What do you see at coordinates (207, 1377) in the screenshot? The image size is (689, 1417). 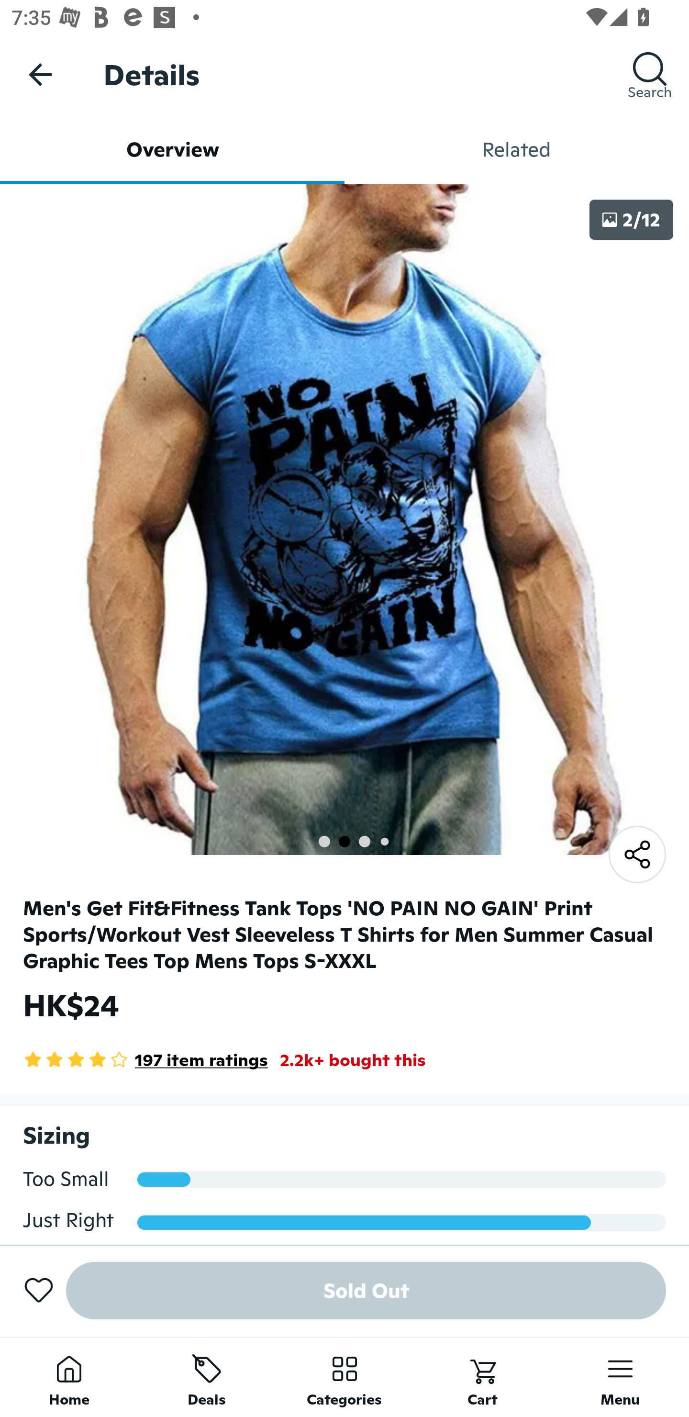 I see `Deals` at bounding box center [207, 1377].